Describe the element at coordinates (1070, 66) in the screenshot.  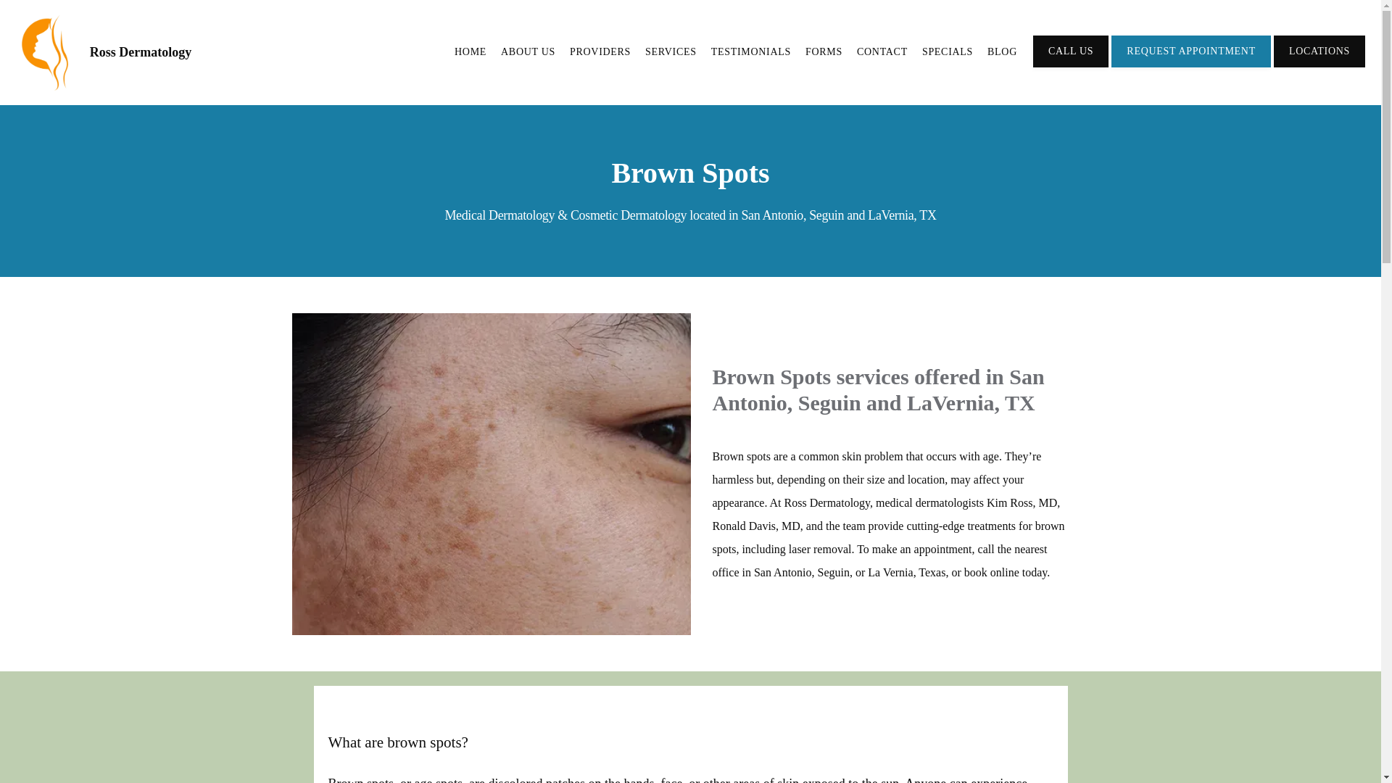
I see `CALL US` at that location.